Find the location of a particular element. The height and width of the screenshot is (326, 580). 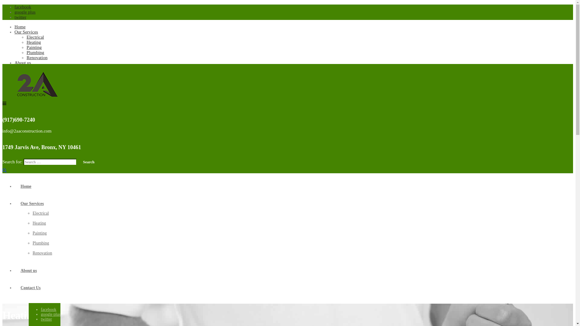

Painting is located at coordinates (34, 47).